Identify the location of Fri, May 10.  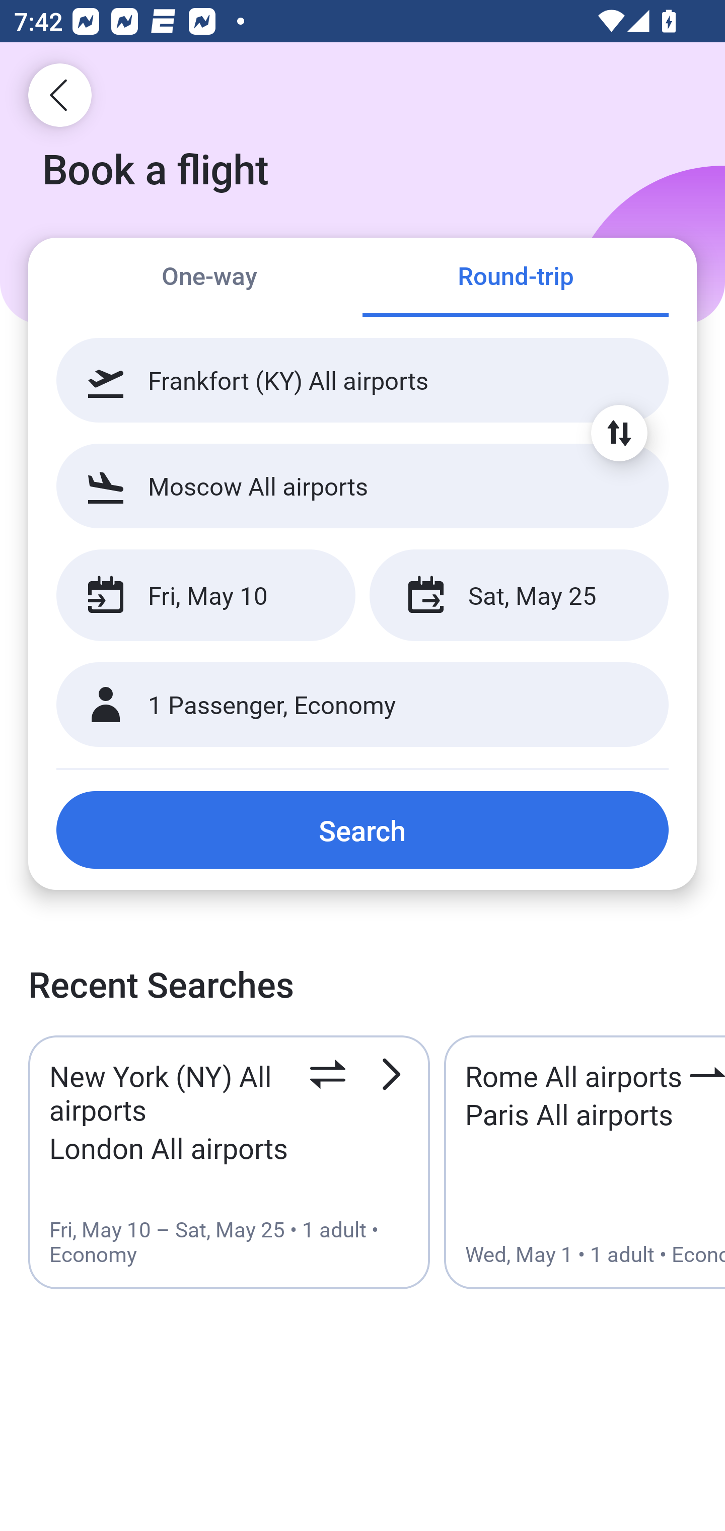
(205, 595).